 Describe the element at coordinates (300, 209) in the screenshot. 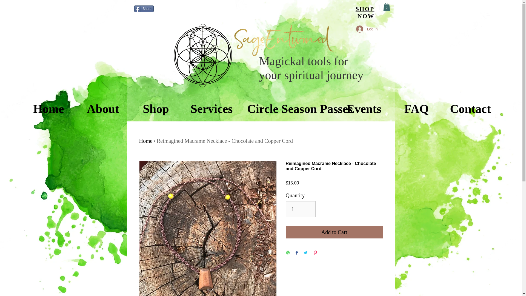

I see `1` at that location.